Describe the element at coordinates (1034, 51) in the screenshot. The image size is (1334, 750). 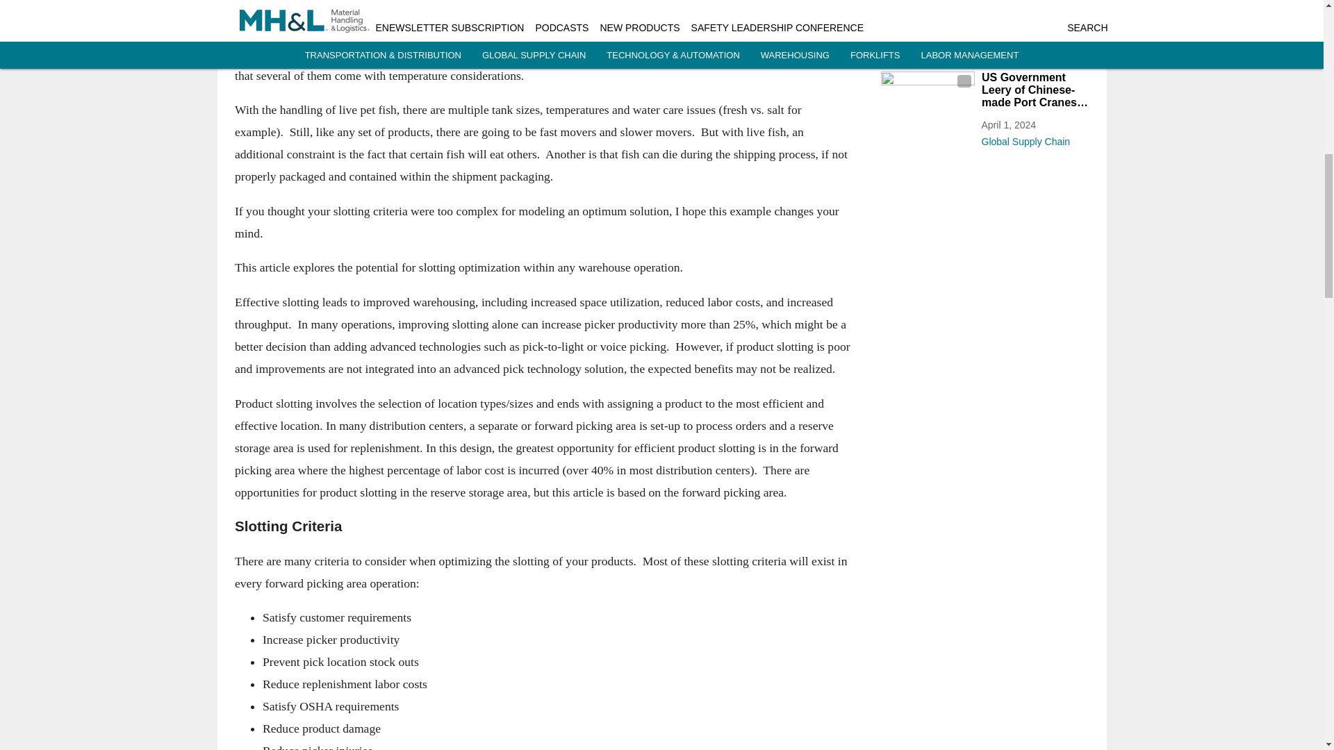
I see `News` at that location.